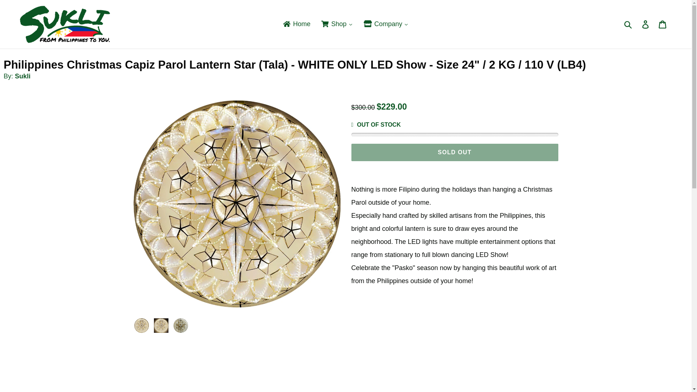 The image size is (697, 392). Describe the element at coordinates (455, 152) in the screenshot. I see `SOLD OUT` at that location.